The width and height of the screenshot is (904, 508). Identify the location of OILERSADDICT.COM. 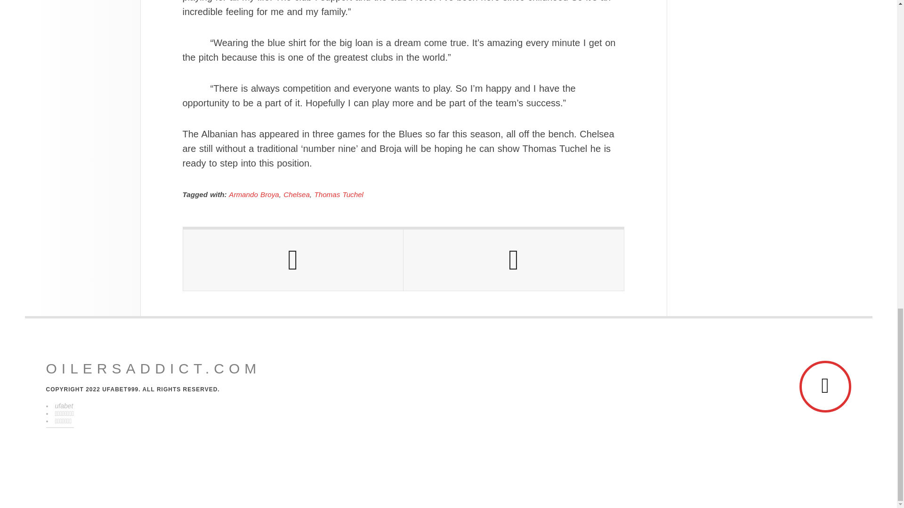
(153, 369).